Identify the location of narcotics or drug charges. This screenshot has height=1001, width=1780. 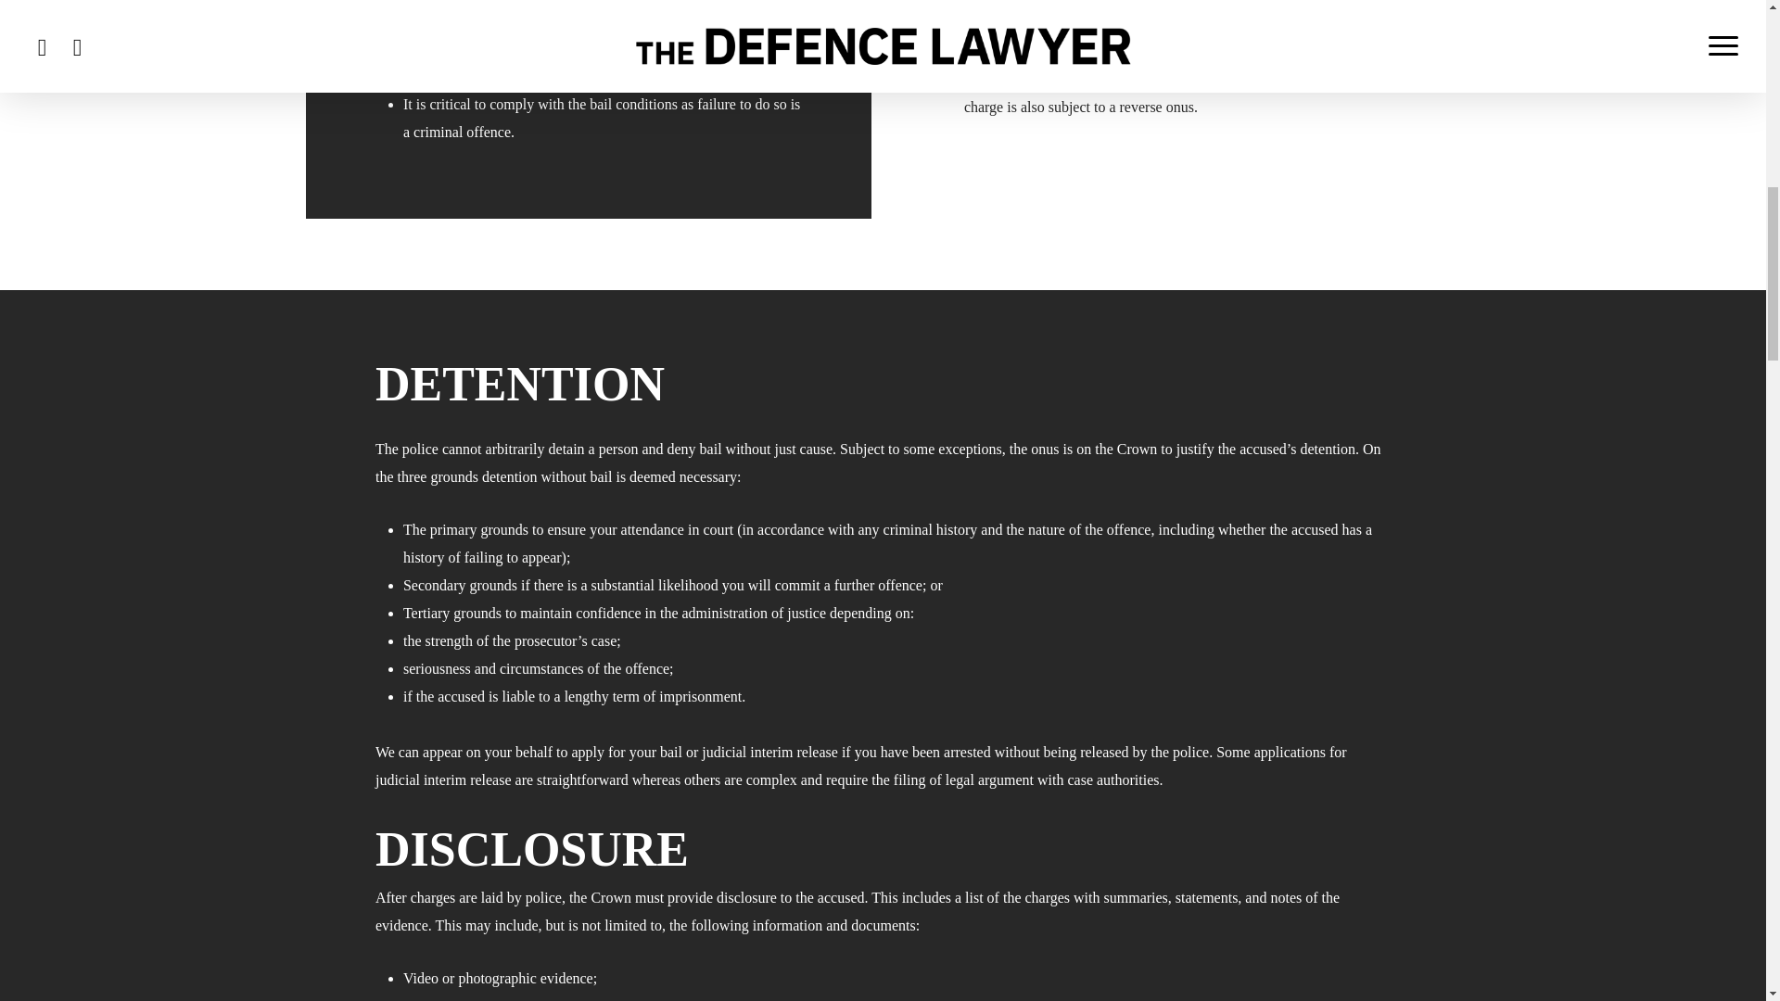
(1165, 23).